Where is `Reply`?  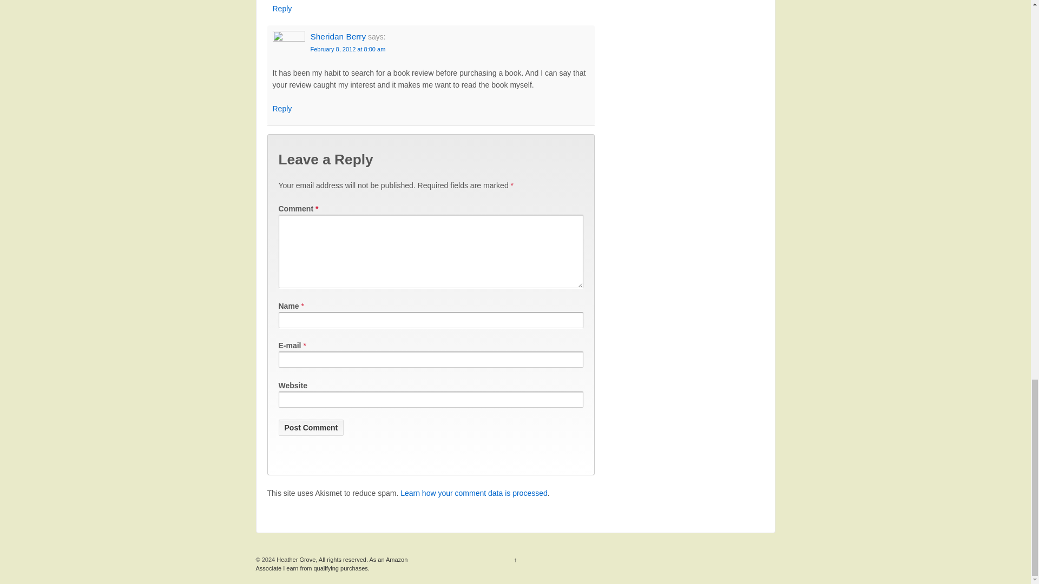 Reply is located at coordinates (282, 8).